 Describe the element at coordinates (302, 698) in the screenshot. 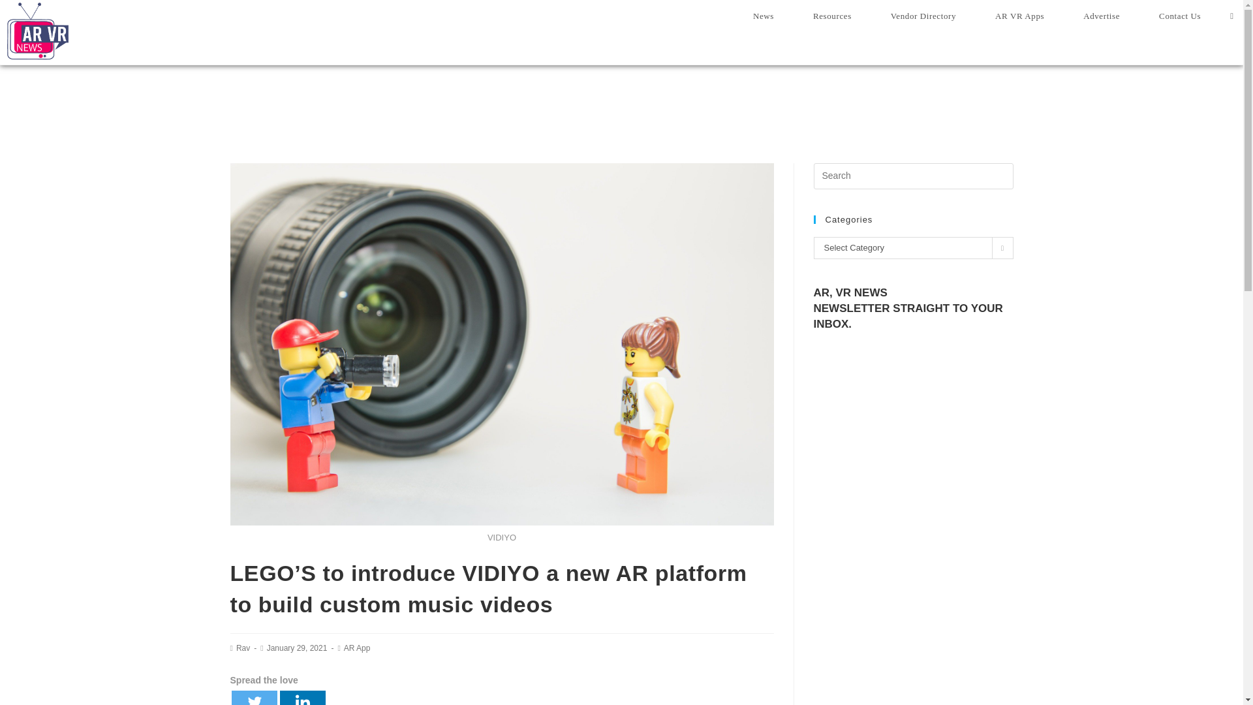

I see `Linkedin` at that location.